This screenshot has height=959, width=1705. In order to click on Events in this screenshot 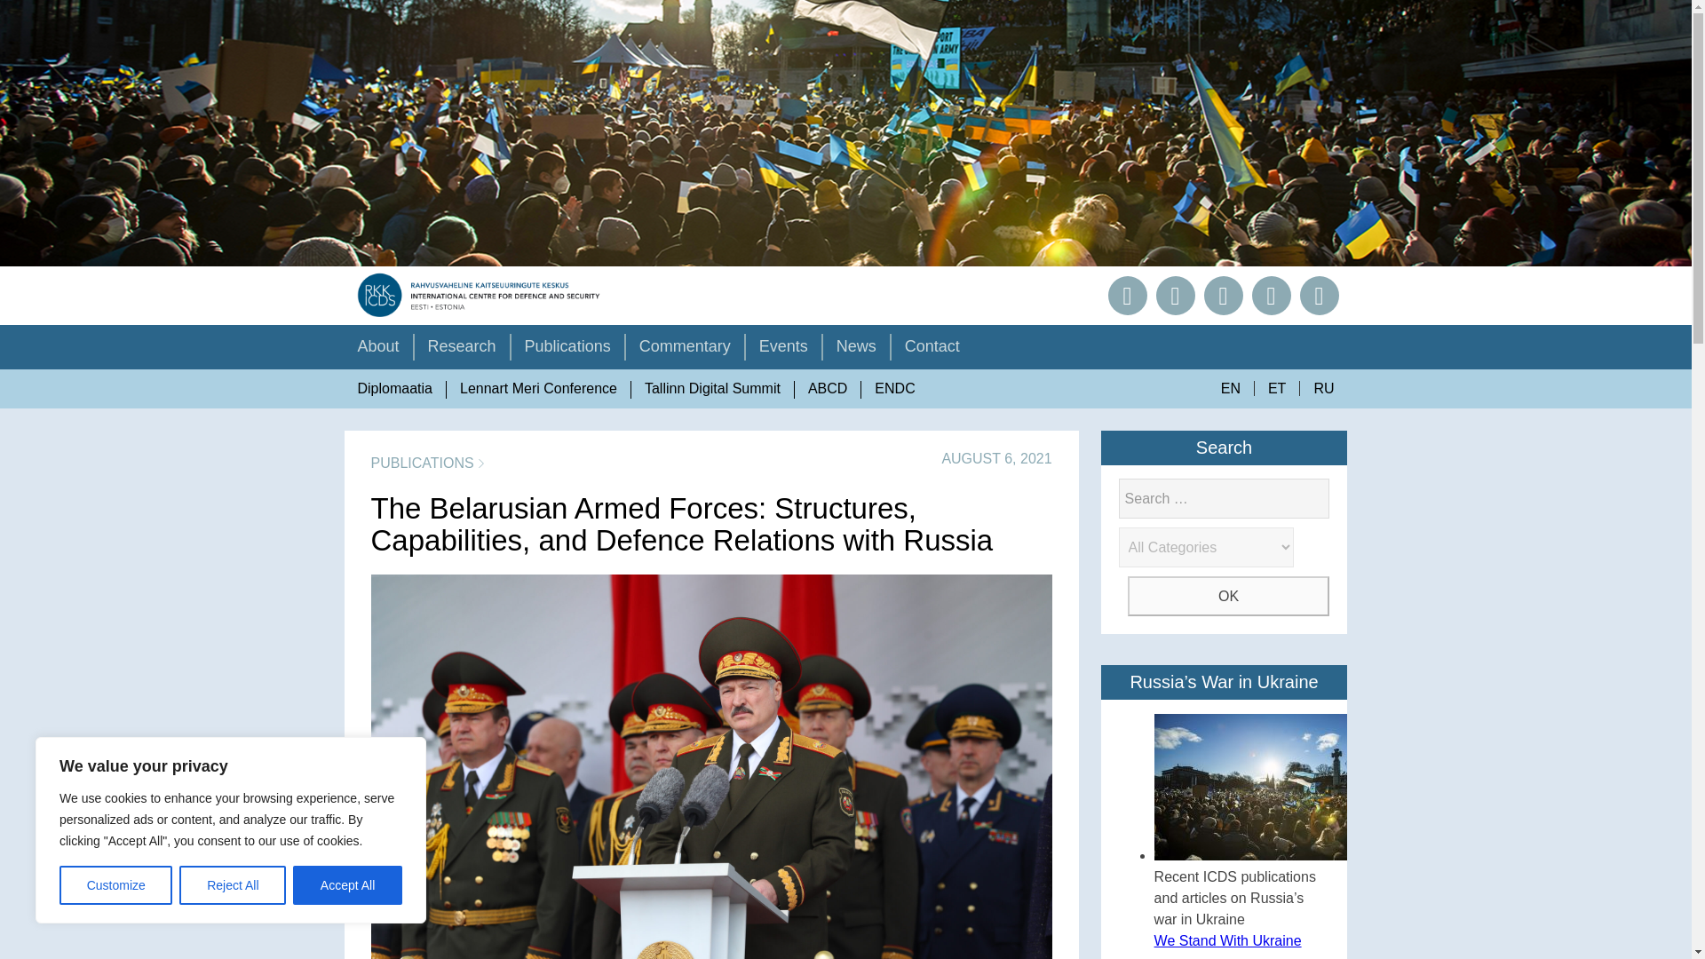, I will do `click(783, 351)`.